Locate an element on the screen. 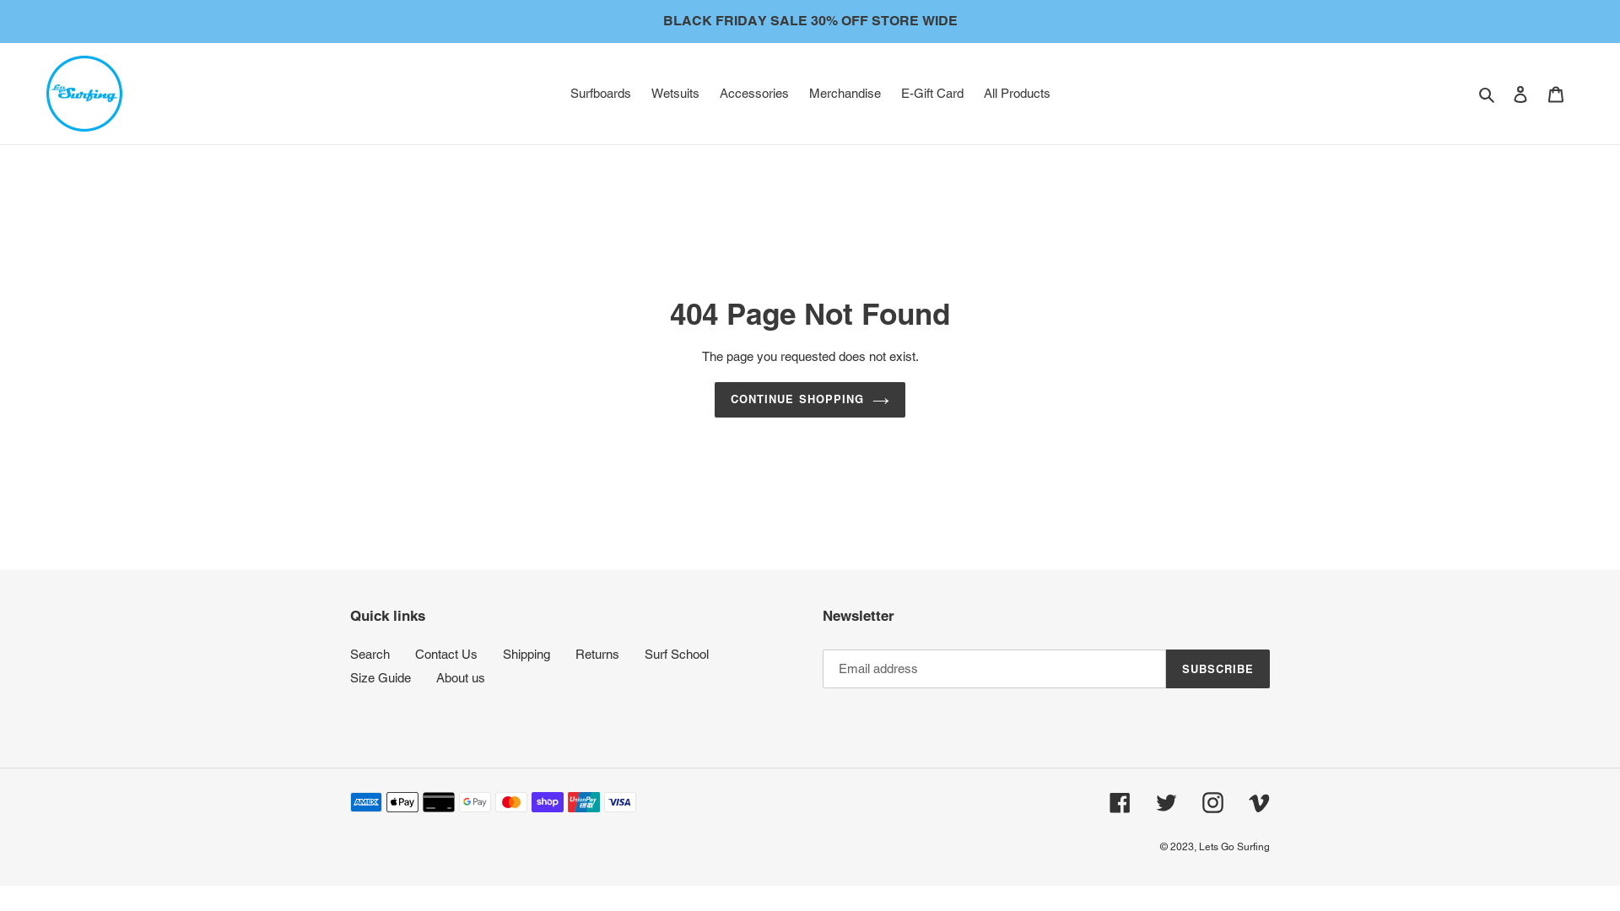 The height and width of the screenshot is (911, 1620). CONTINUE SHOPPING is located at coordinates (810, 400).